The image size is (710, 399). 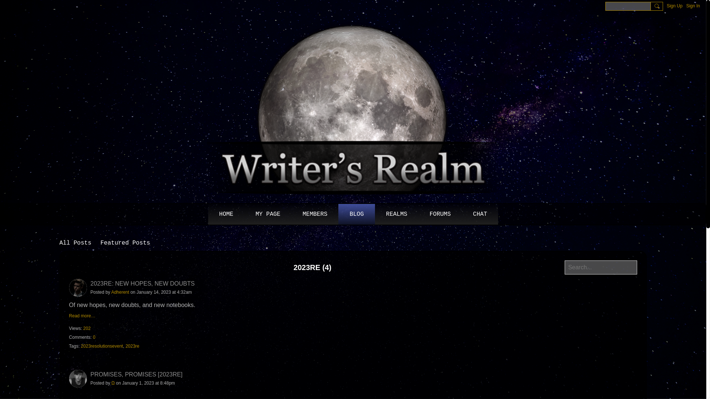 What do you see at coordinates (693, 6) in the screenshot?
I see `Sign In` at bounding box center [693, 6].